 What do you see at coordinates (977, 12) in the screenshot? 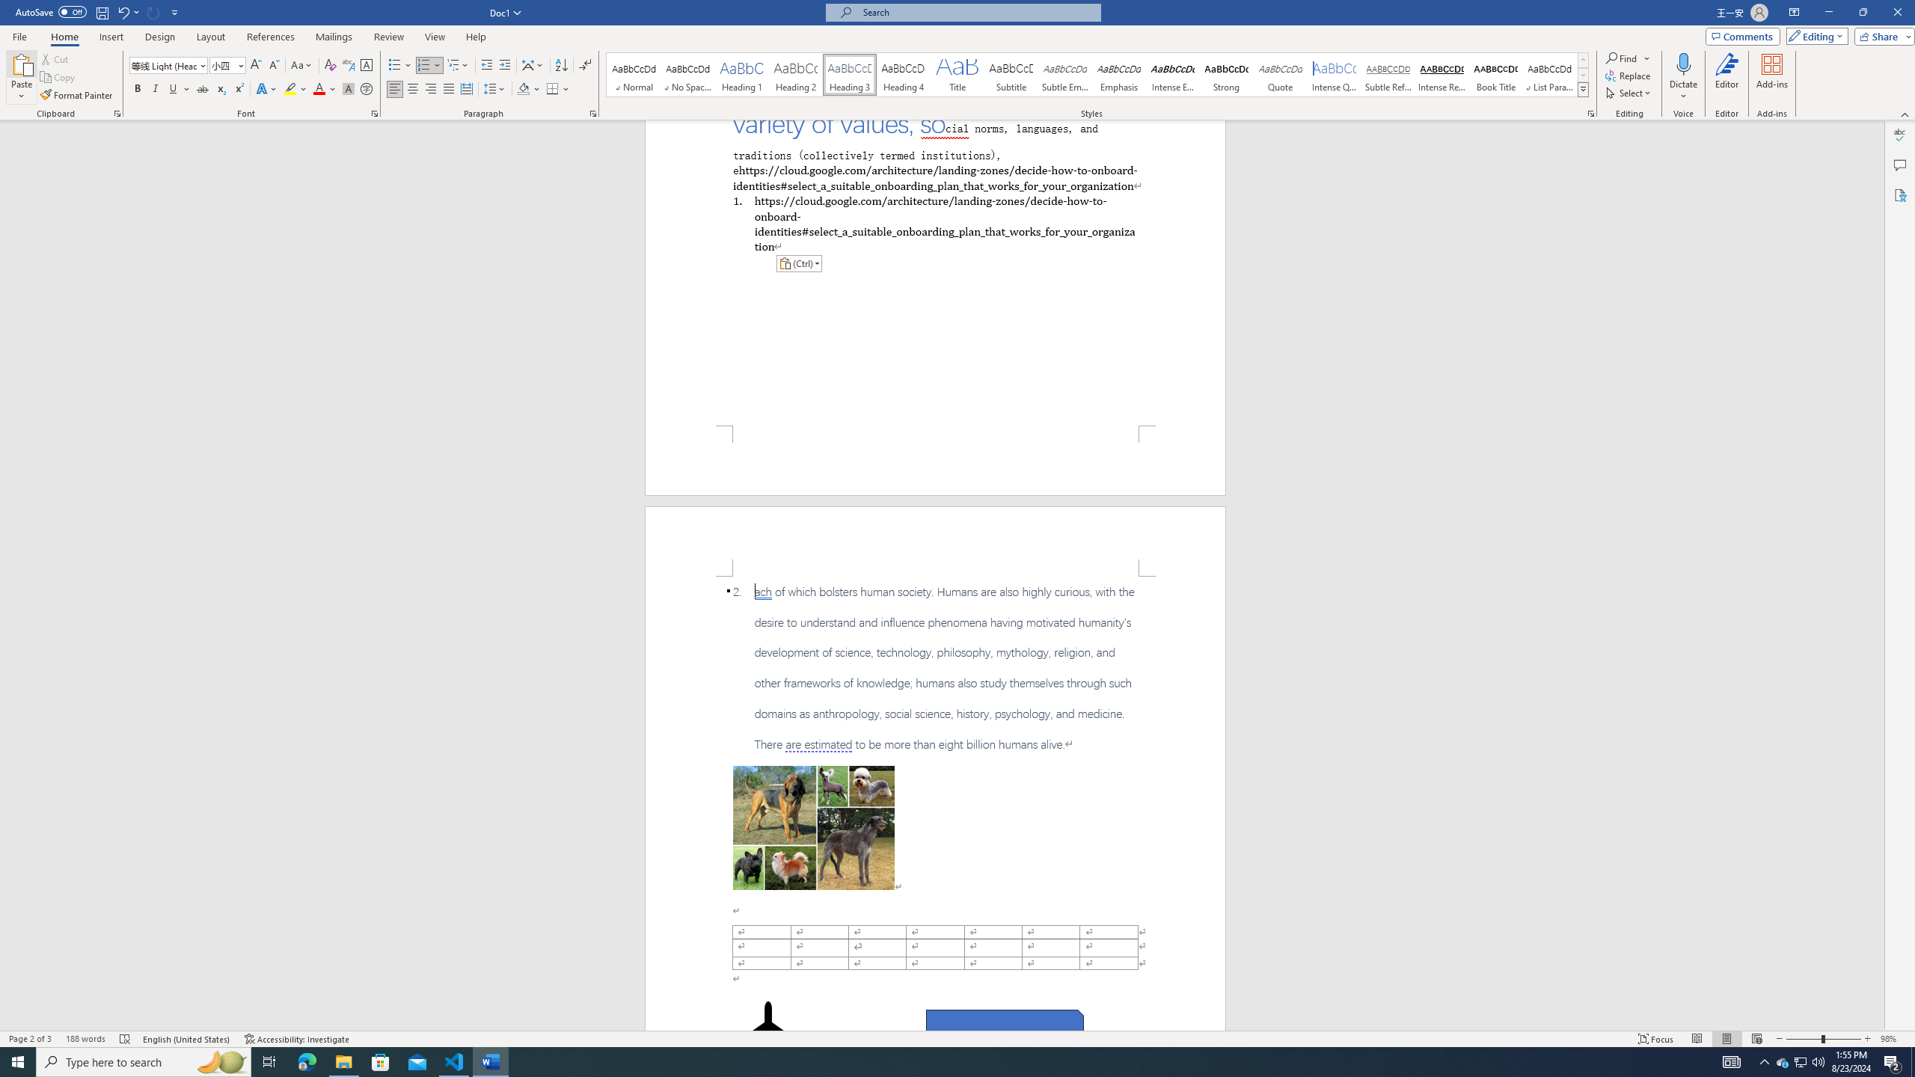
I see `Microsoft search` at bounding box center [977, 12].